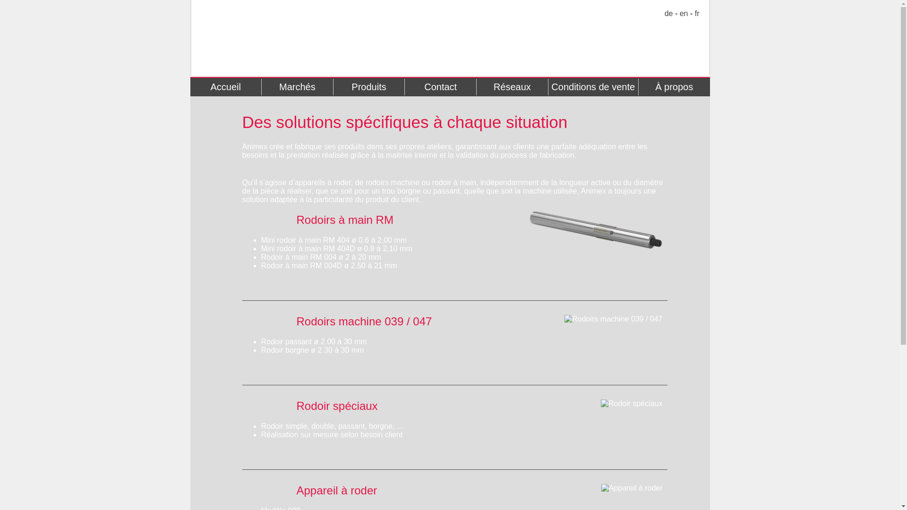  What do you see at coordinates (424, 281) in the screenshot?
I see `Exemple d'utilisation RM004D [PDF]` at bounding box center [424, 281].